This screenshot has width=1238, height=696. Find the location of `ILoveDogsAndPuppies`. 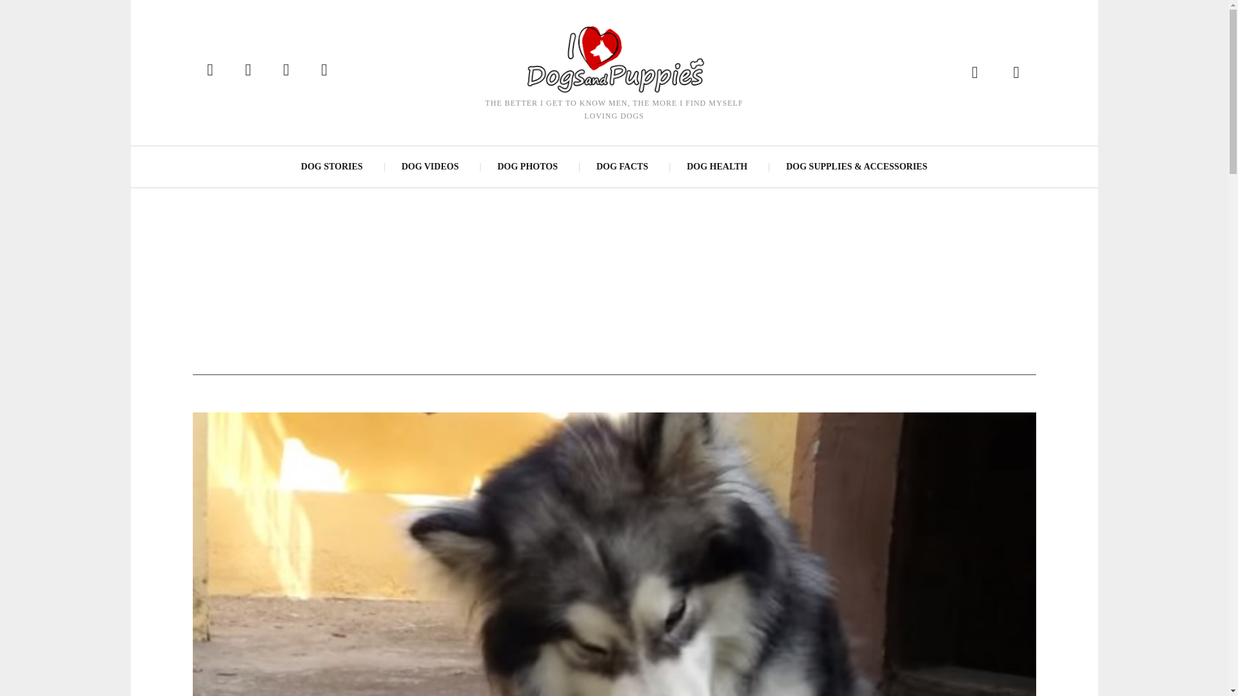

ILoveDogsAndPuppies is located at coordinates (613, 58).